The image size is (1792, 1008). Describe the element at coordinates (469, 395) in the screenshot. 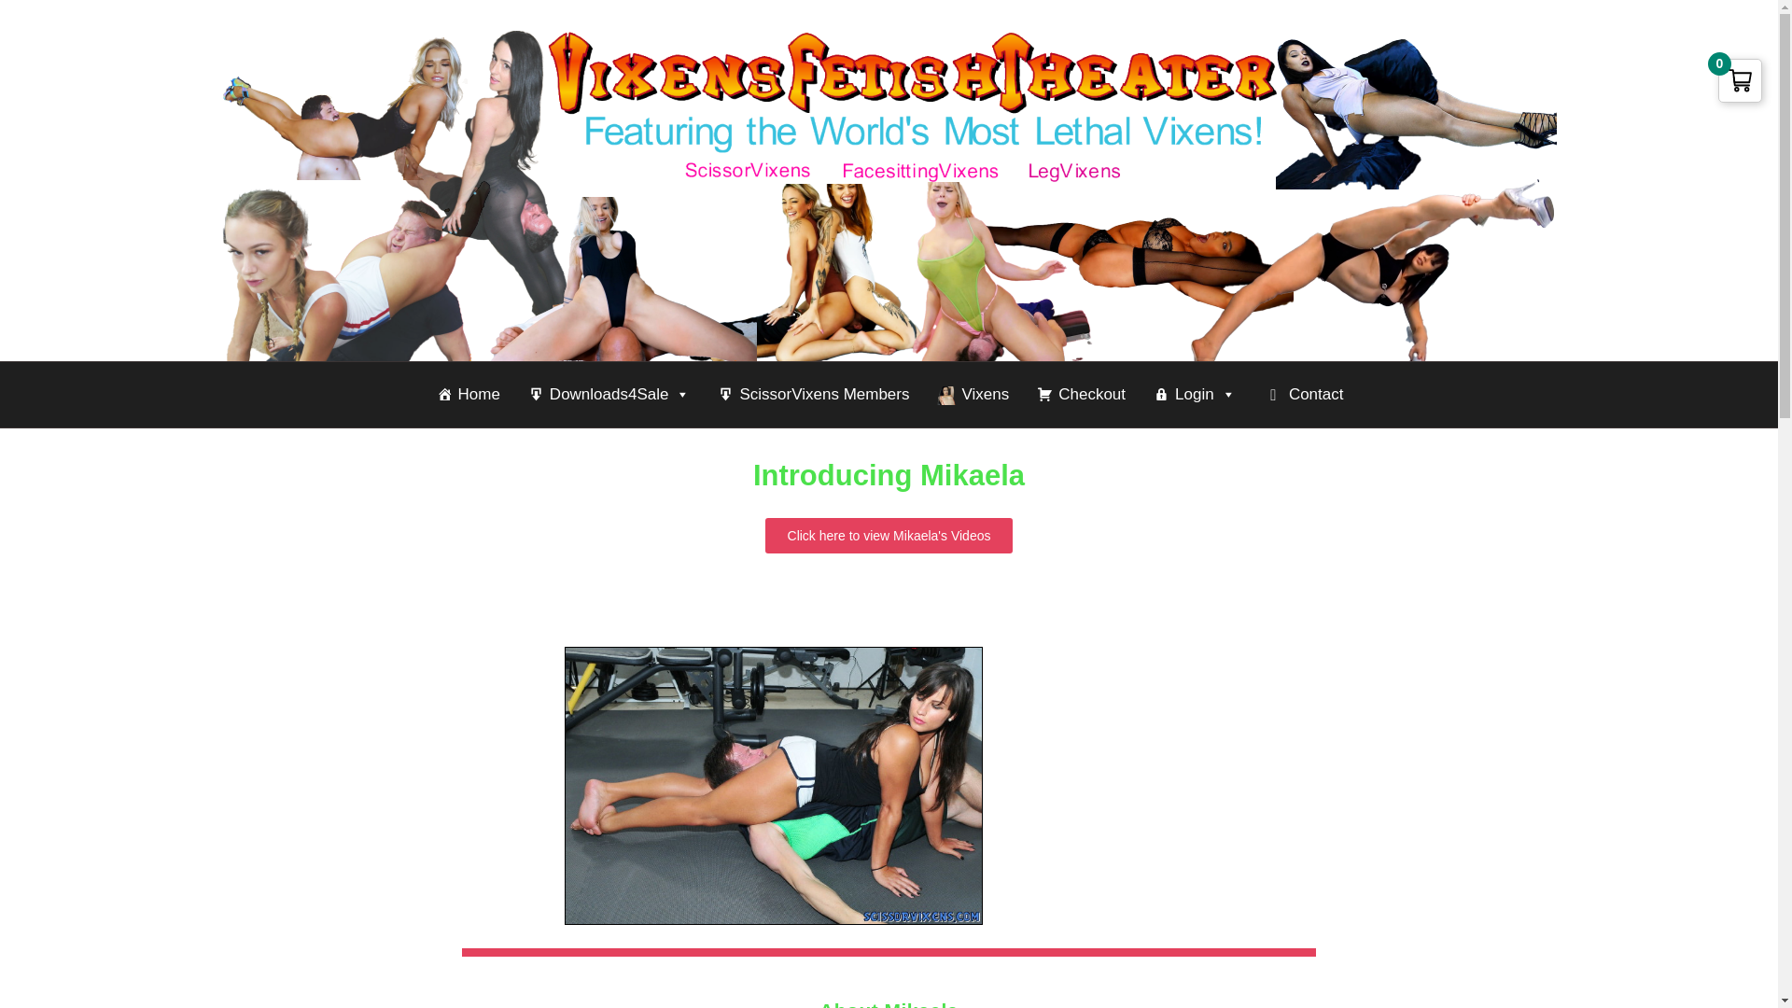

I see `Home` at that location.